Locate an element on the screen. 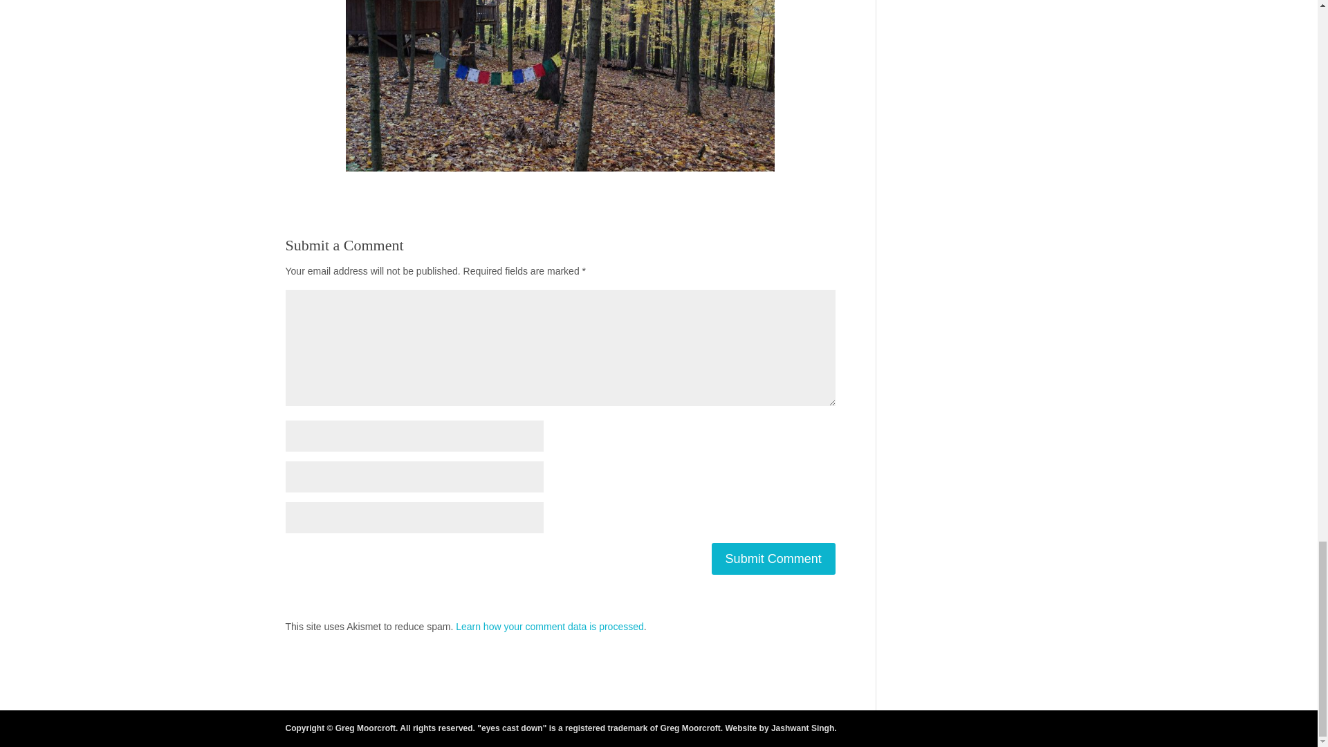 This screenshot has height=747, width=1328. Yurt in Woods with flags is located at coordinates (560, 86).